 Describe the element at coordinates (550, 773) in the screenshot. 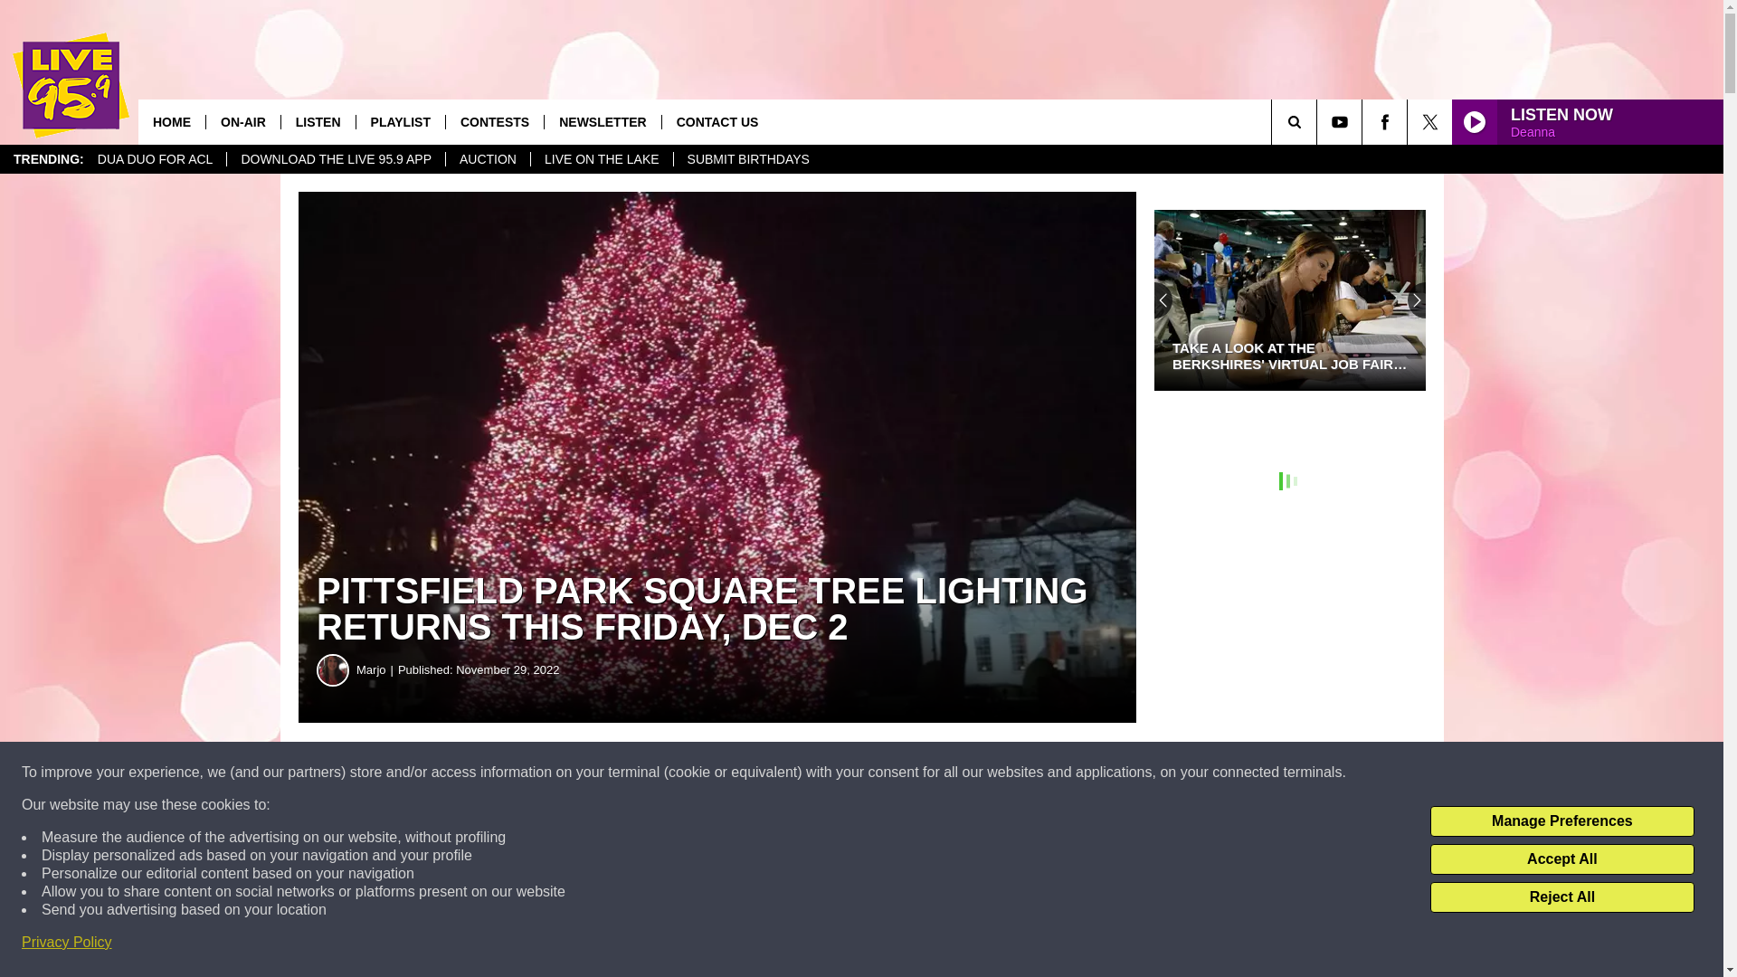

I see `Share on Facebook` at that location.